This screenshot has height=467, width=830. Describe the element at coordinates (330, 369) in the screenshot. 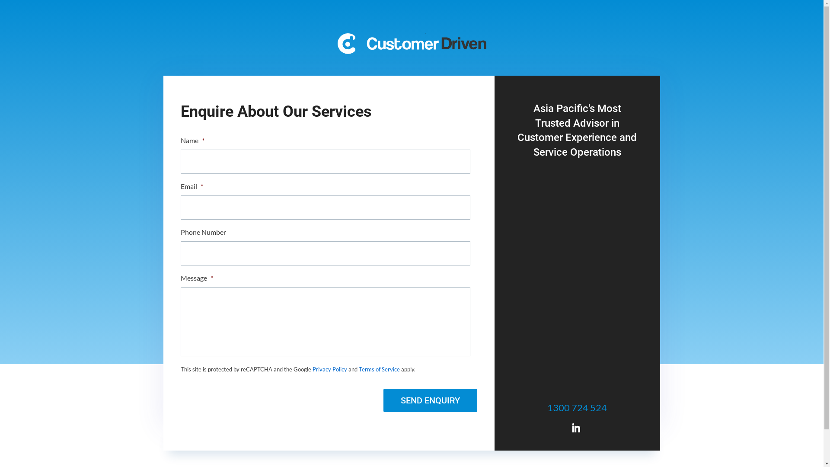

I see `Privacy Policy` at that location.